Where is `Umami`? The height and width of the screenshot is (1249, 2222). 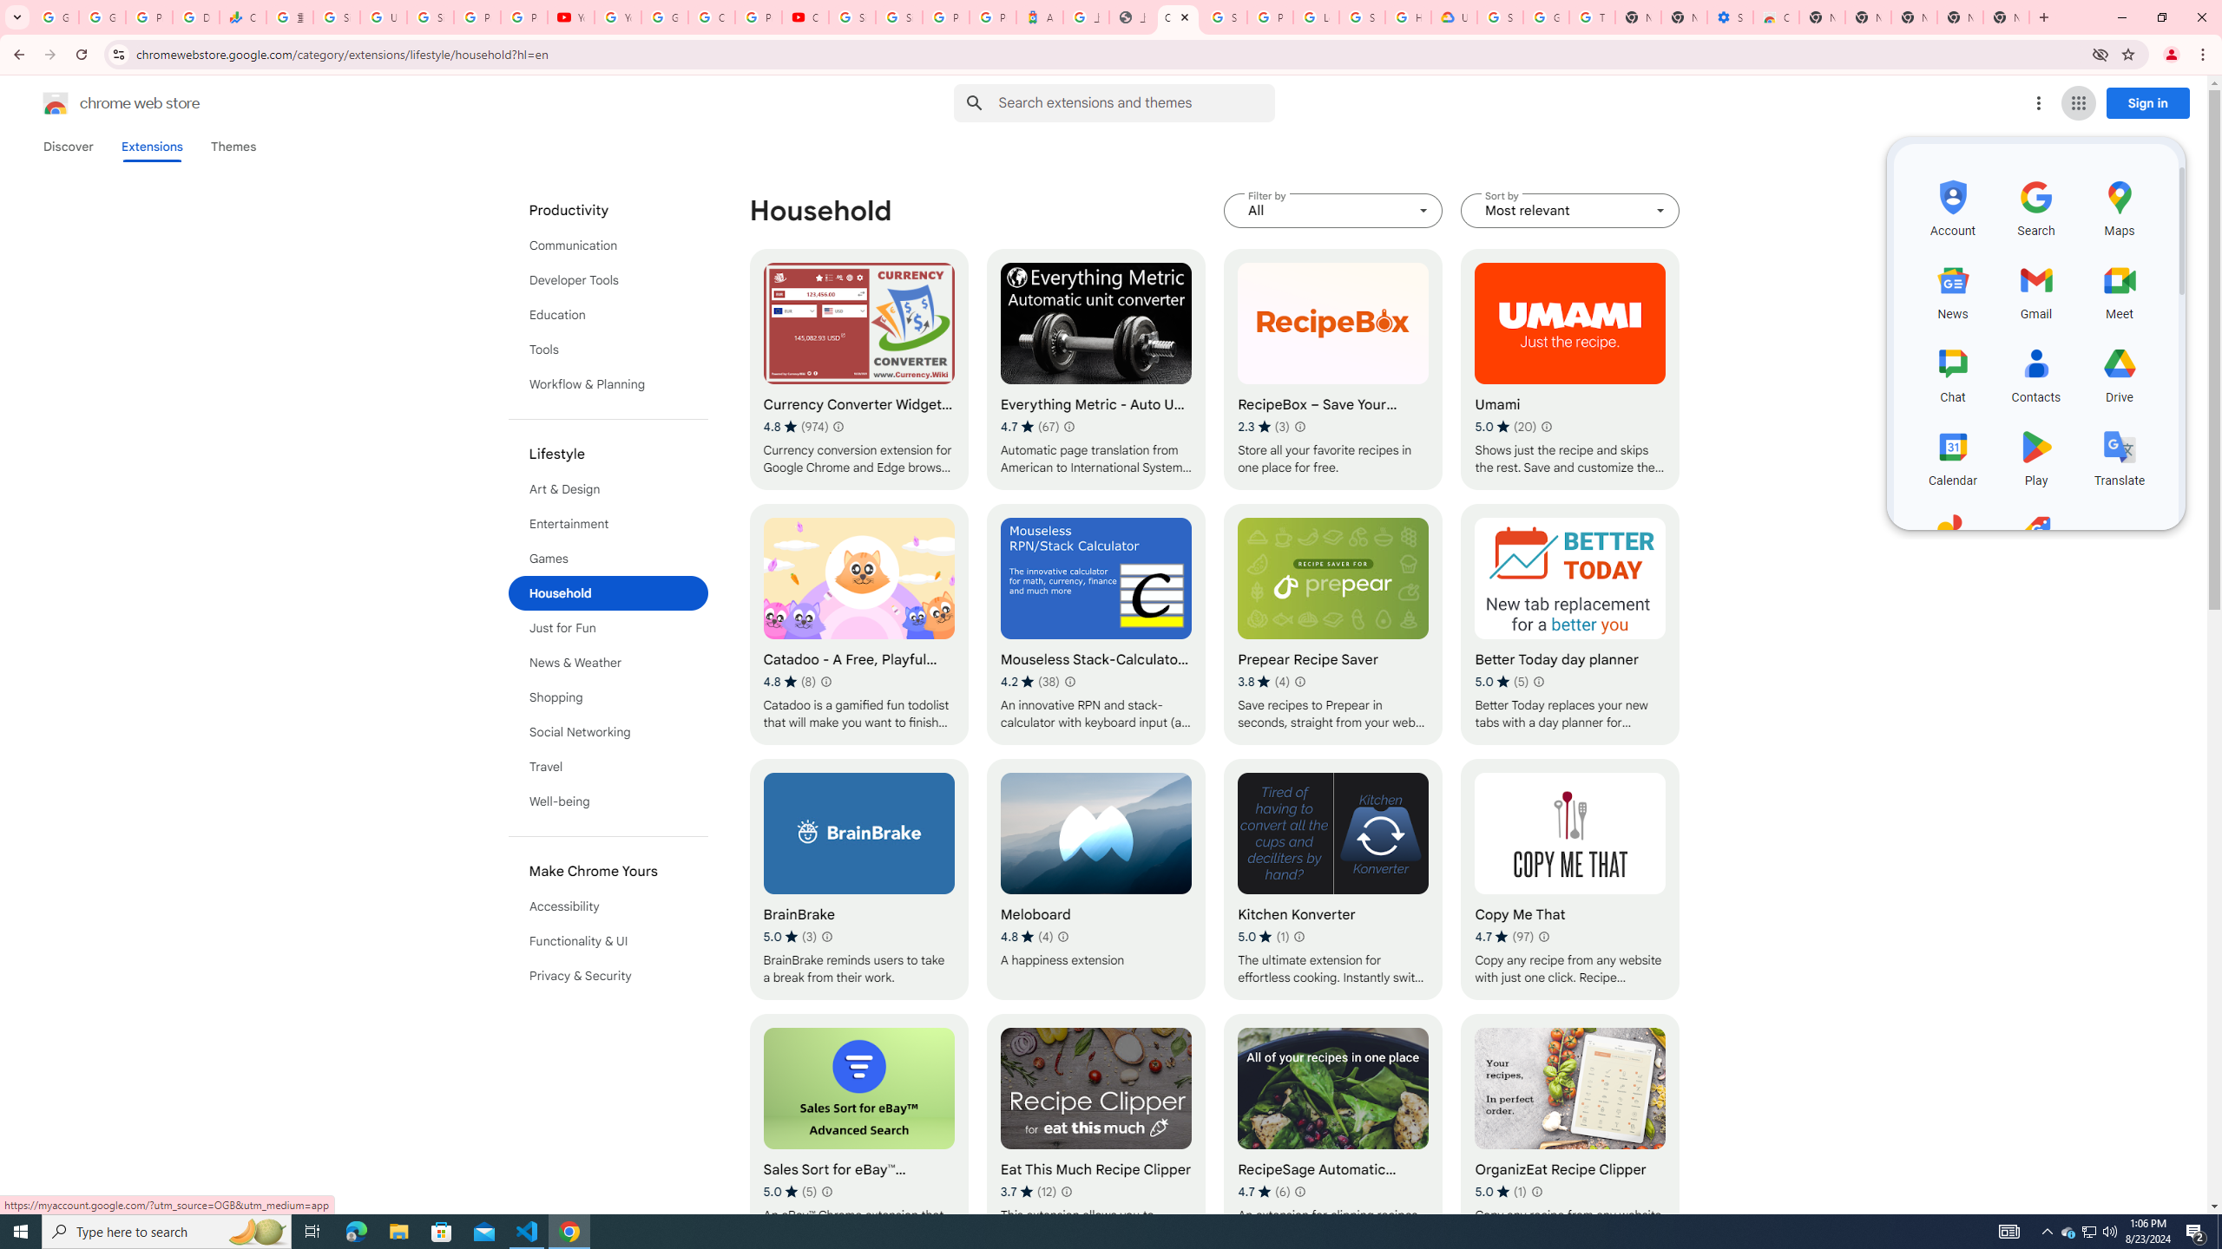 Umami is located at coordinates (1569, 369).